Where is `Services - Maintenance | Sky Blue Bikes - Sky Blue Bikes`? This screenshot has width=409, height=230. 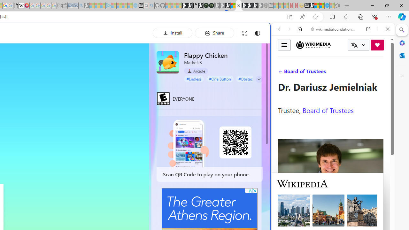
Services - Maintenance | Sky Blue Bikes - Sky Blue Bikes is located at coordinates (327, 6).